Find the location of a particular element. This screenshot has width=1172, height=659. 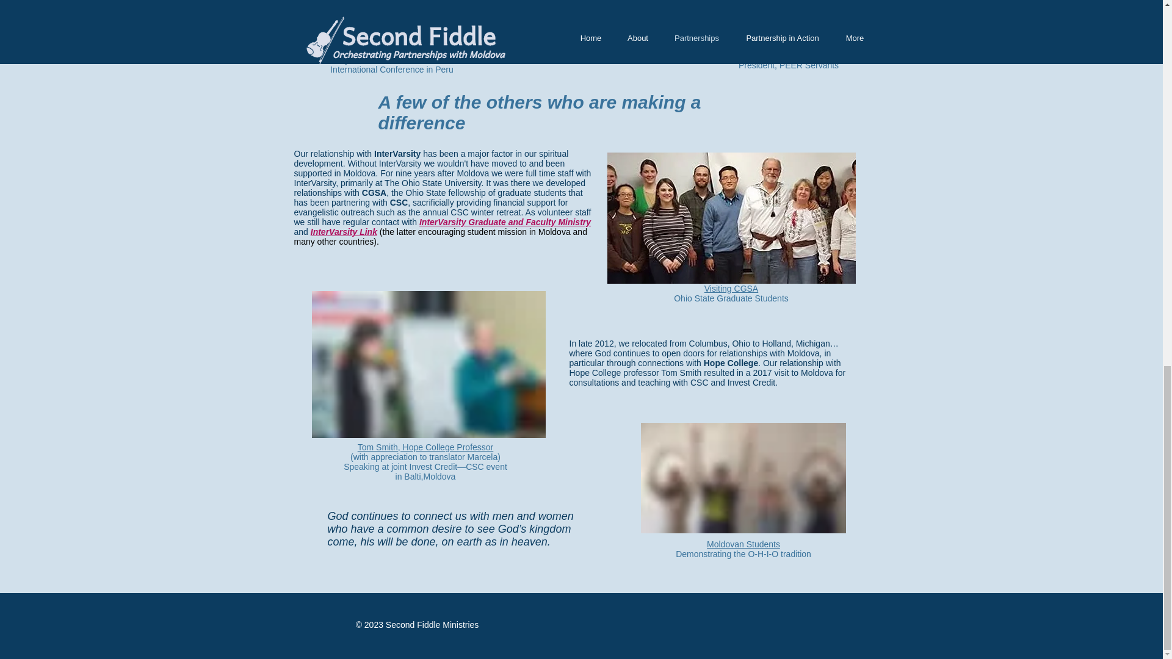

InterVarsity Link is located at coordinates (344, 231).